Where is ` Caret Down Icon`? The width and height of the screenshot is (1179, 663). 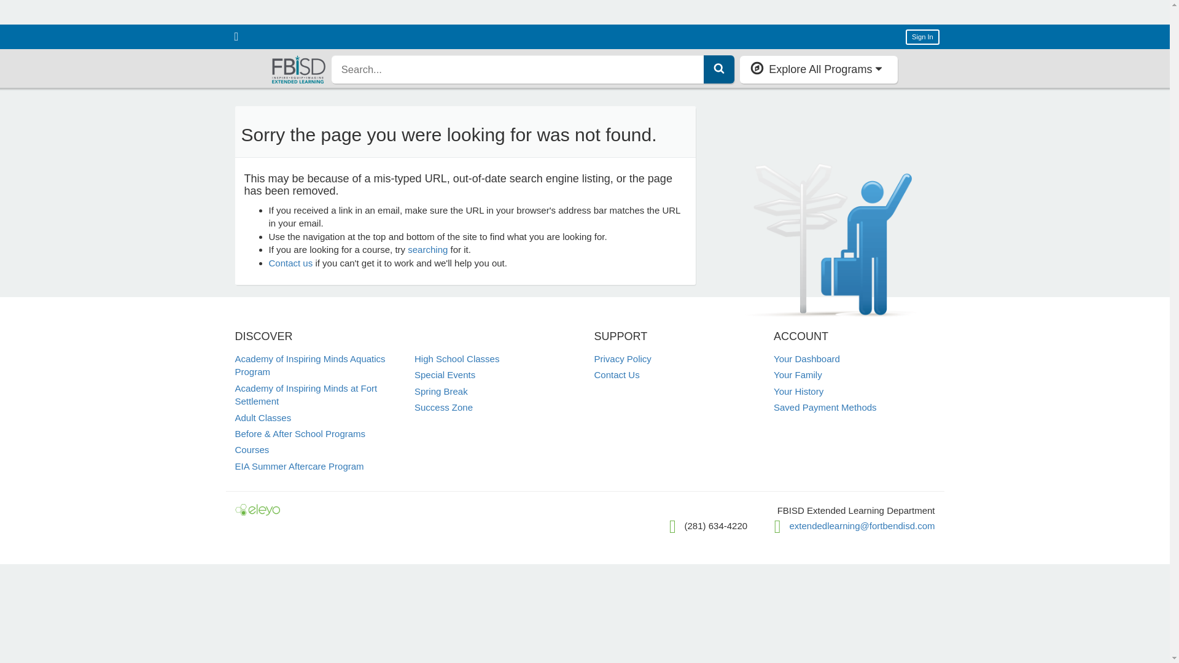
 Caret Down Icon is located at coordinates (879, 68).